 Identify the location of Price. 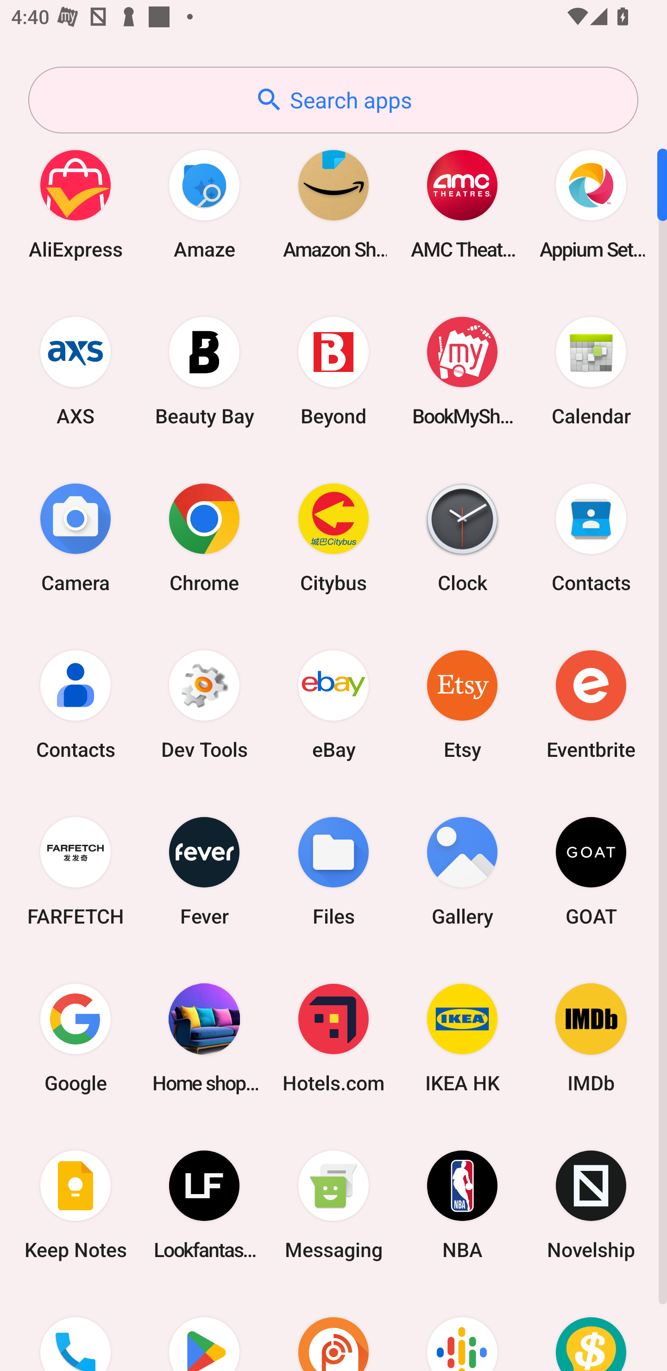
(591, 1330).